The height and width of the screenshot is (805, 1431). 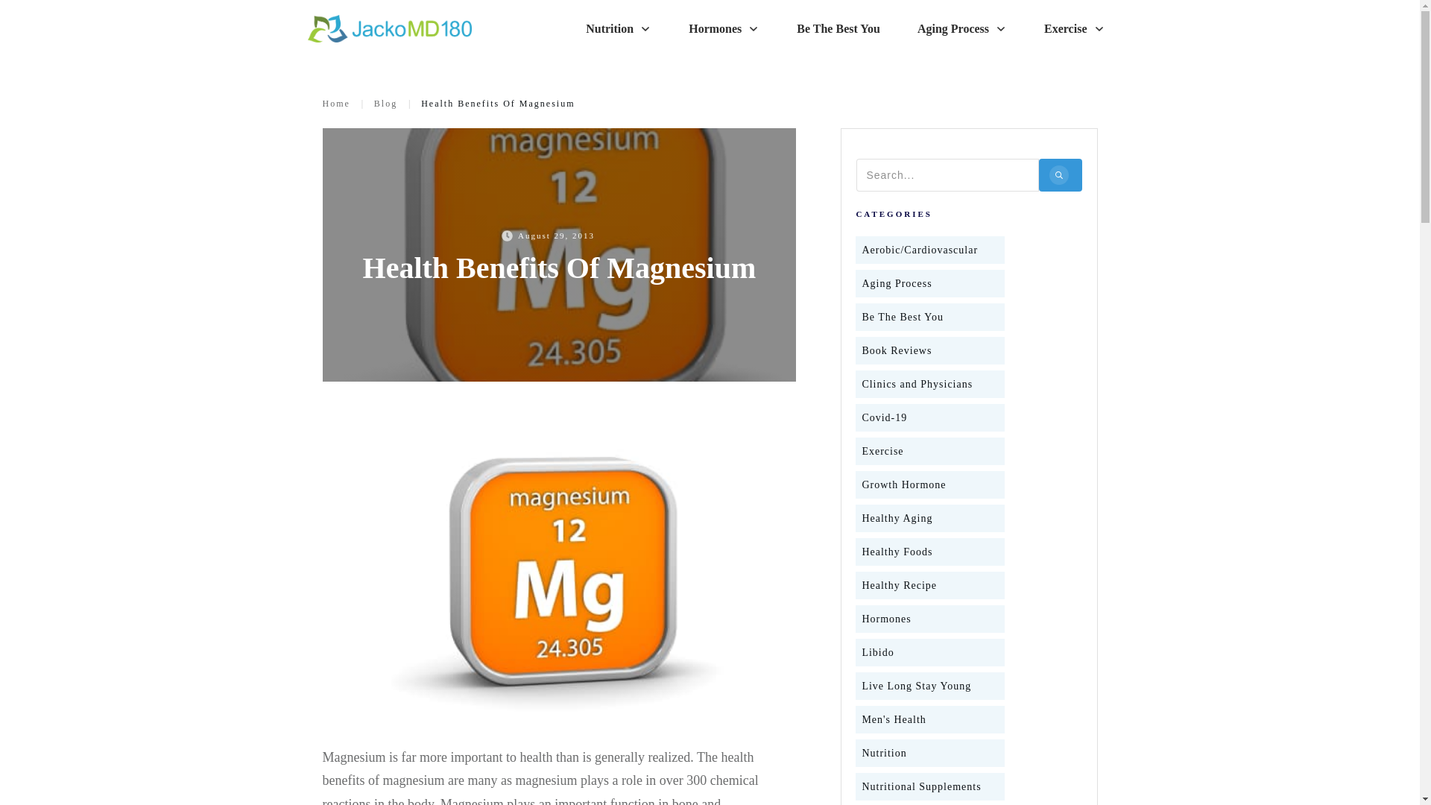 I want to click on Aging Process, so click(x=961, y=28).